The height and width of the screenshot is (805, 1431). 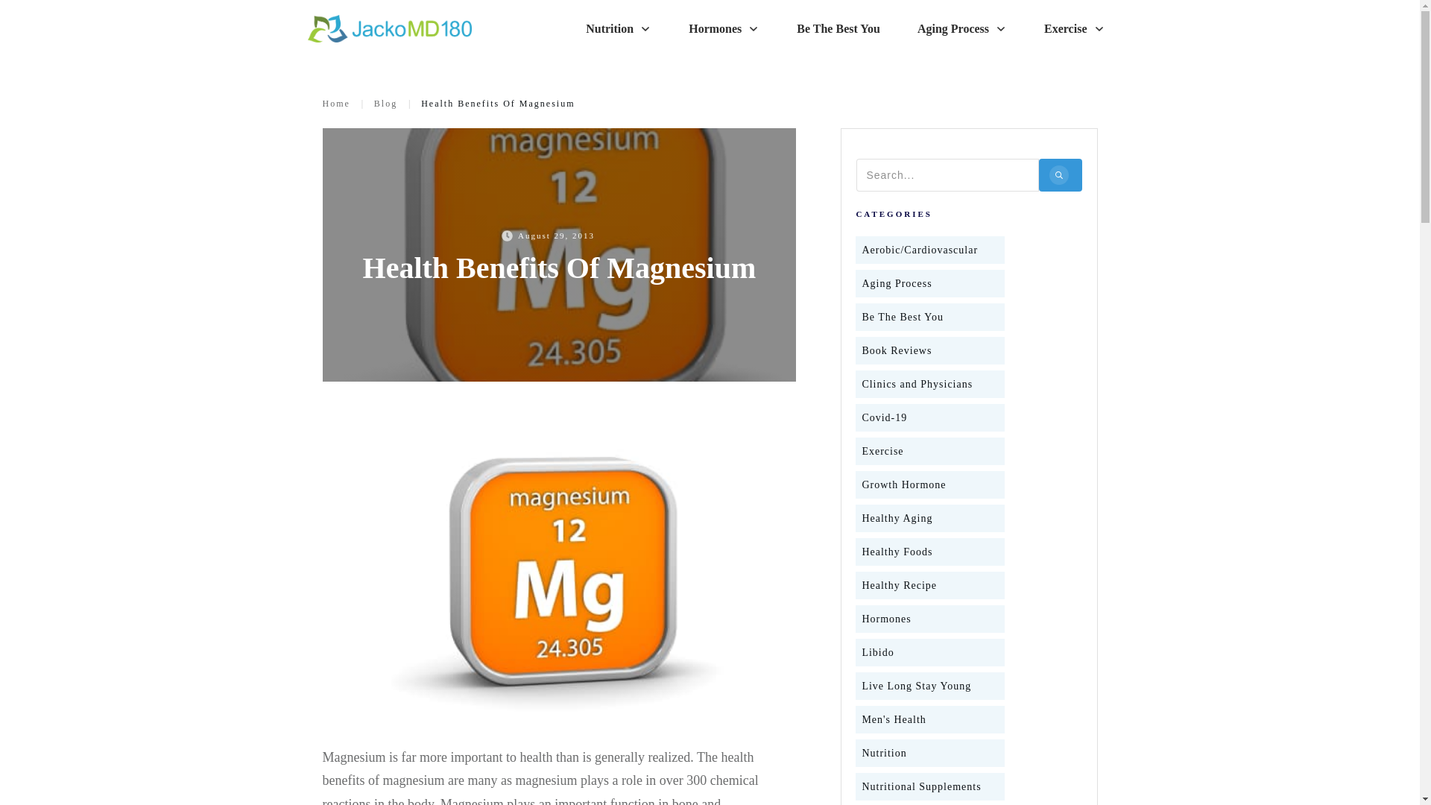 I want to click on Aging Process, so click(x=961, y=28).